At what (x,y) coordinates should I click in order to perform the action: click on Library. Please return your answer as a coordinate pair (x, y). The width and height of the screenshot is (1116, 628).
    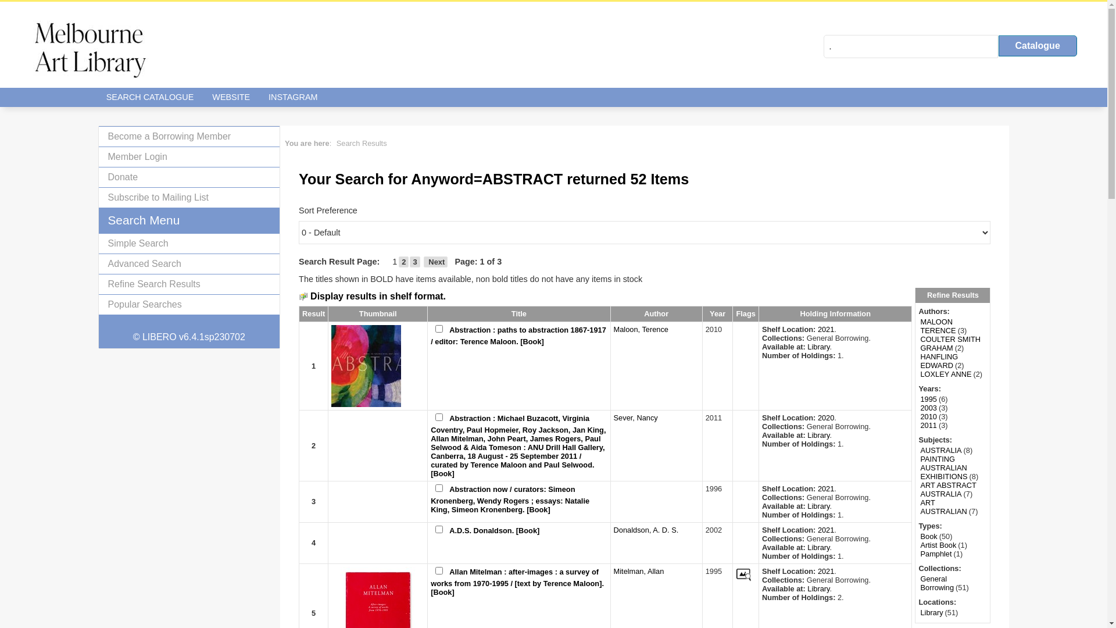
    Looking at the image, I should click on (818, 506).